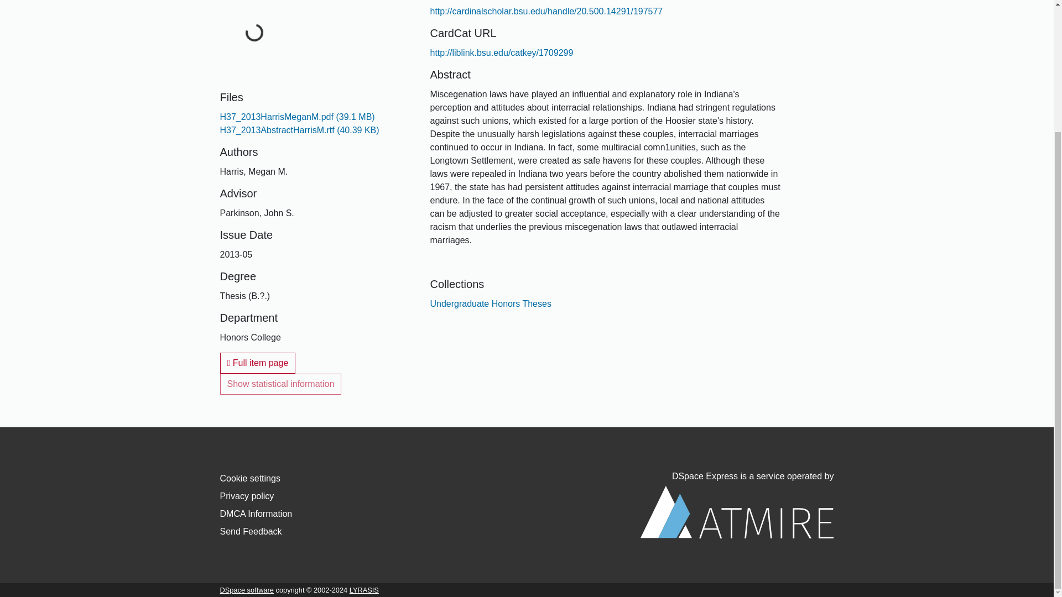  What do you see at coordinates (258, 363) in the screenshot?
I see `Full item page` at bounding box center [258, 363].